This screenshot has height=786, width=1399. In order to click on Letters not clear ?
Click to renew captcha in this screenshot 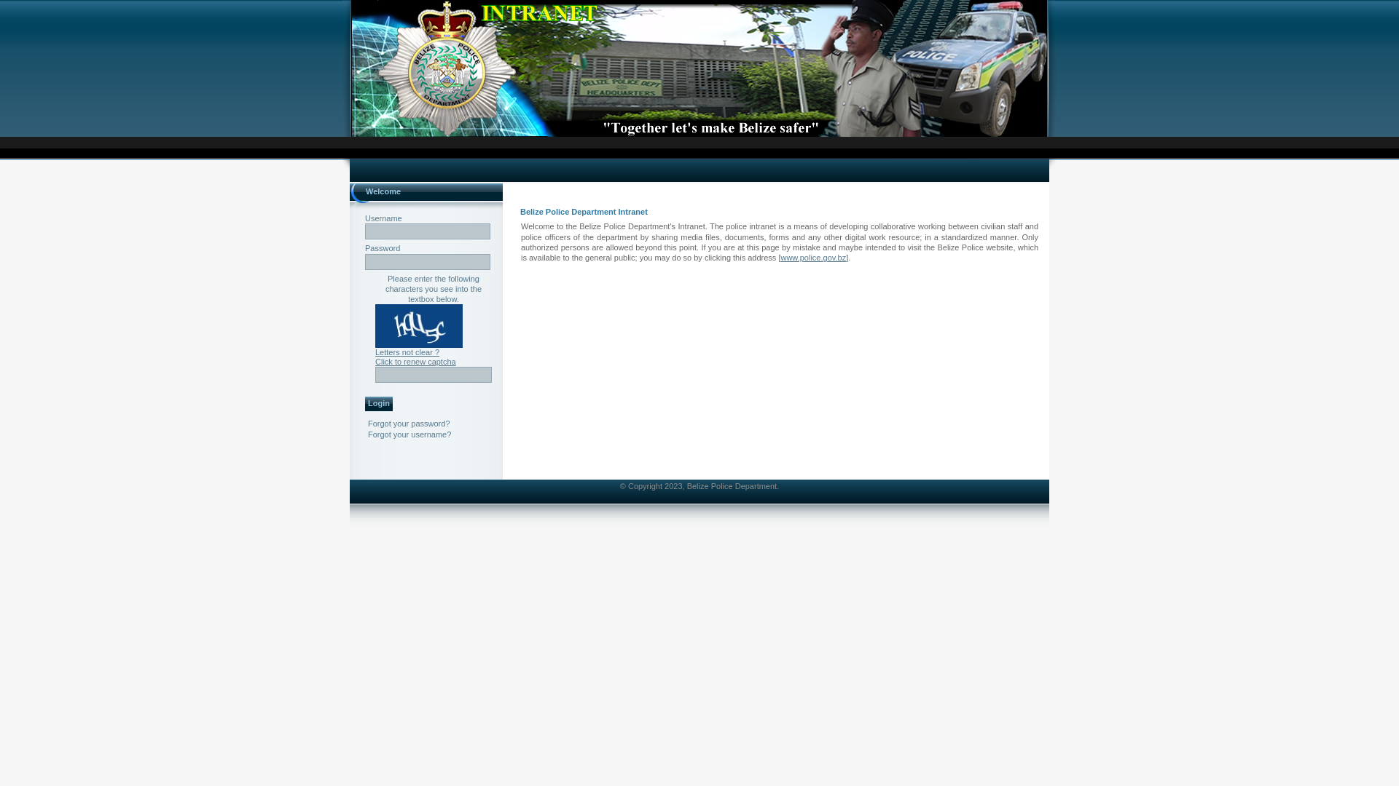, I will do `click(415, 357)`.